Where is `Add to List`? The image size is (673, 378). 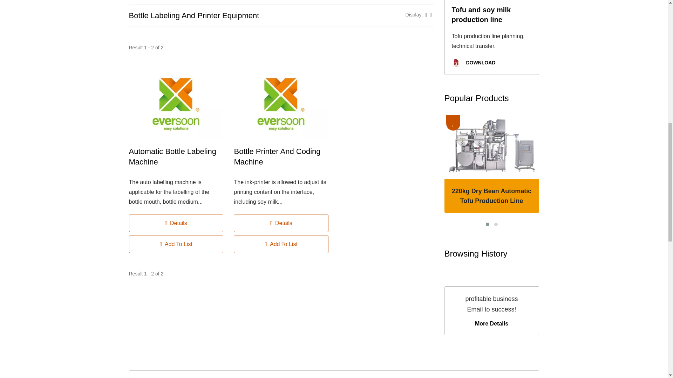 Add to List is located at coordinates (176, 244).